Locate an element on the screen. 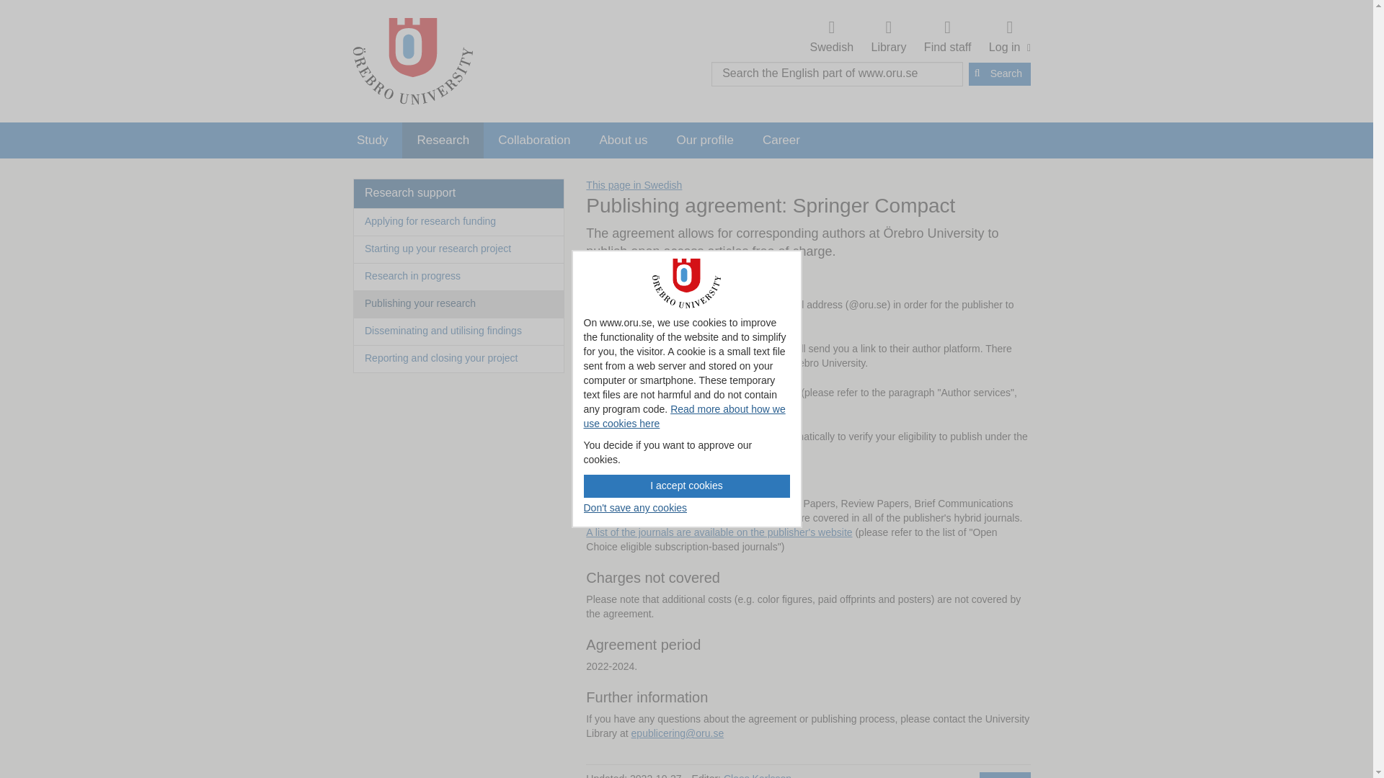 The width and height of the screenshot is (1384, 778). About us is located at coordinates (623, 140).